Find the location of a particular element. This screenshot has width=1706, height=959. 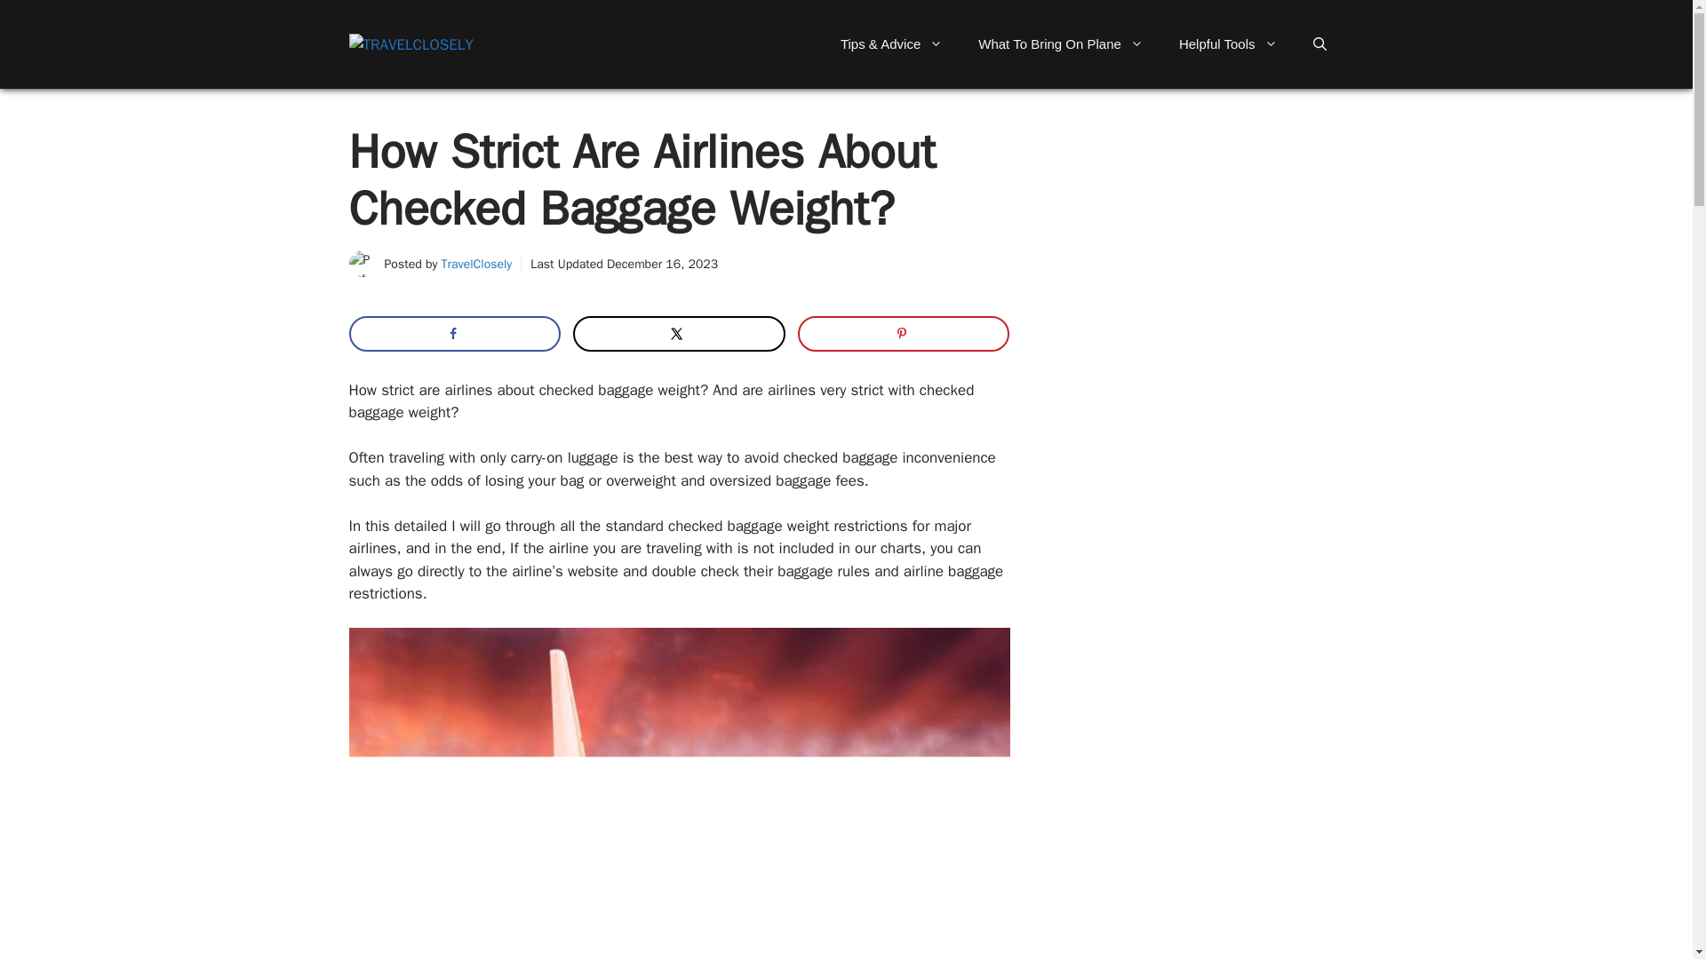

Save to Pinterest is located at coordinates (904, 334).